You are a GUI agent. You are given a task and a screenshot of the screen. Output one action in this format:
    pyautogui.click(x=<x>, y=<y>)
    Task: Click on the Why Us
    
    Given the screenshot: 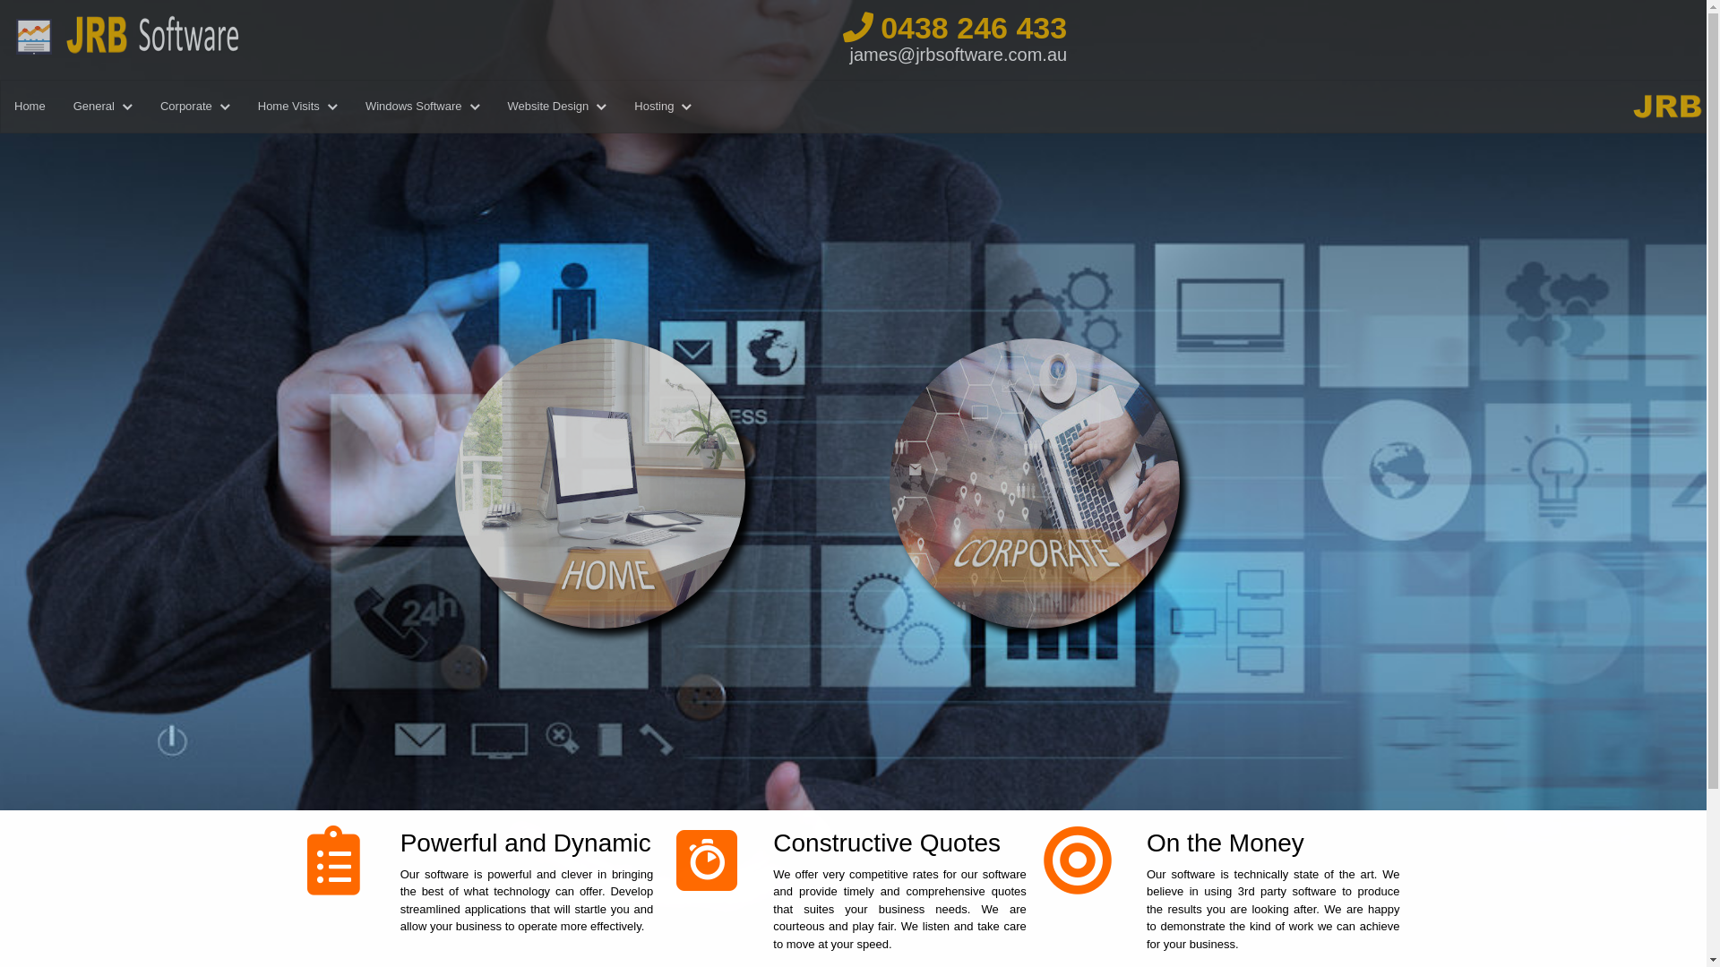 What is the action you would take?
    pyautogui.click(x=1087, y=862)
    